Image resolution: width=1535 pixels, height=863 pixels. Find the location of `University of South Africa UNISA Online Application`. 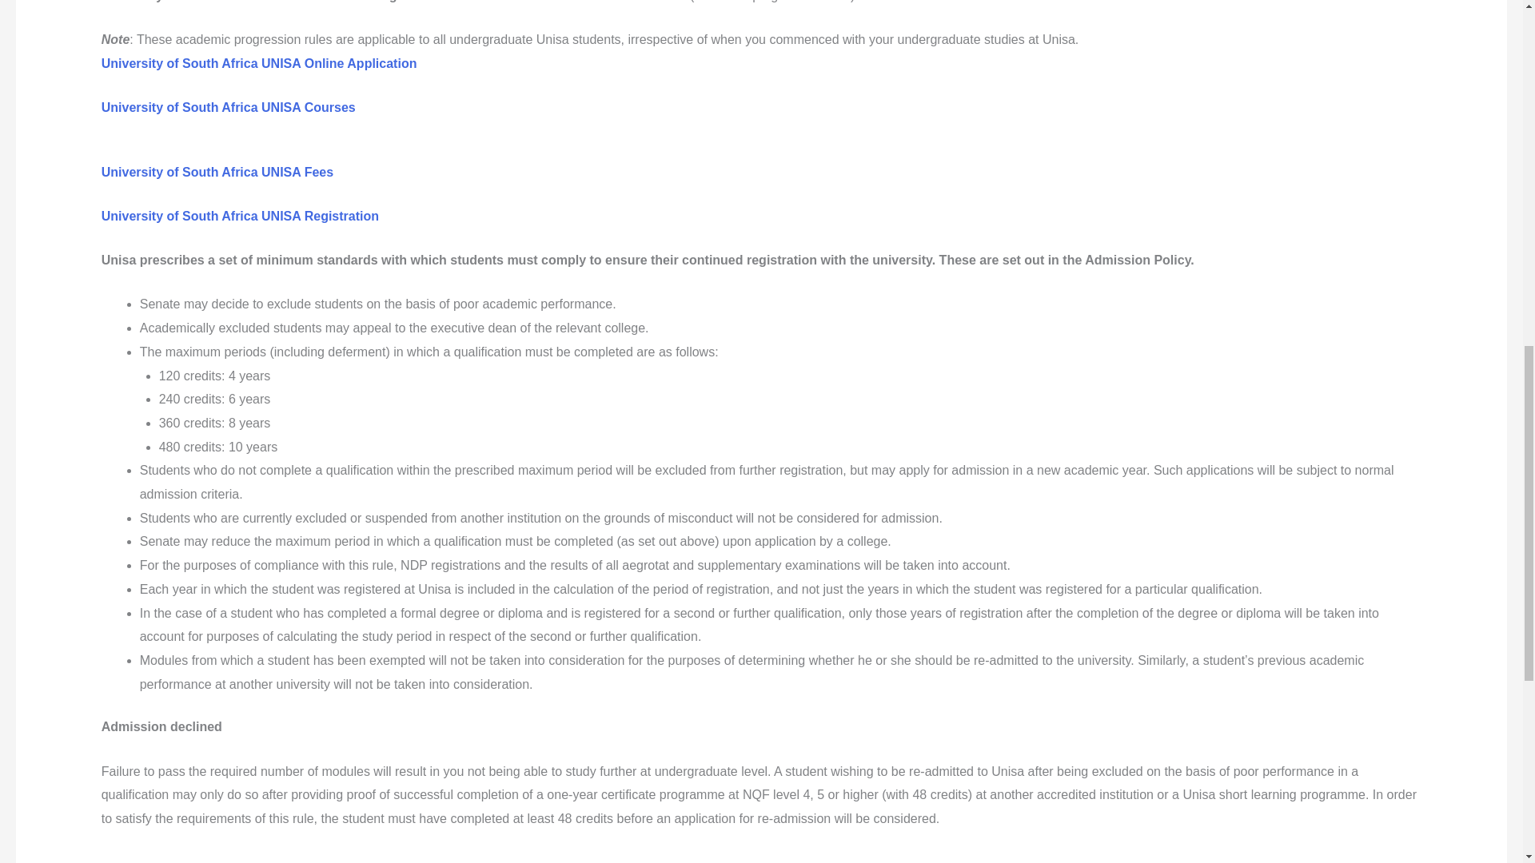

University of South Africa UNISA Online Application is located at coordinates (259, 63).